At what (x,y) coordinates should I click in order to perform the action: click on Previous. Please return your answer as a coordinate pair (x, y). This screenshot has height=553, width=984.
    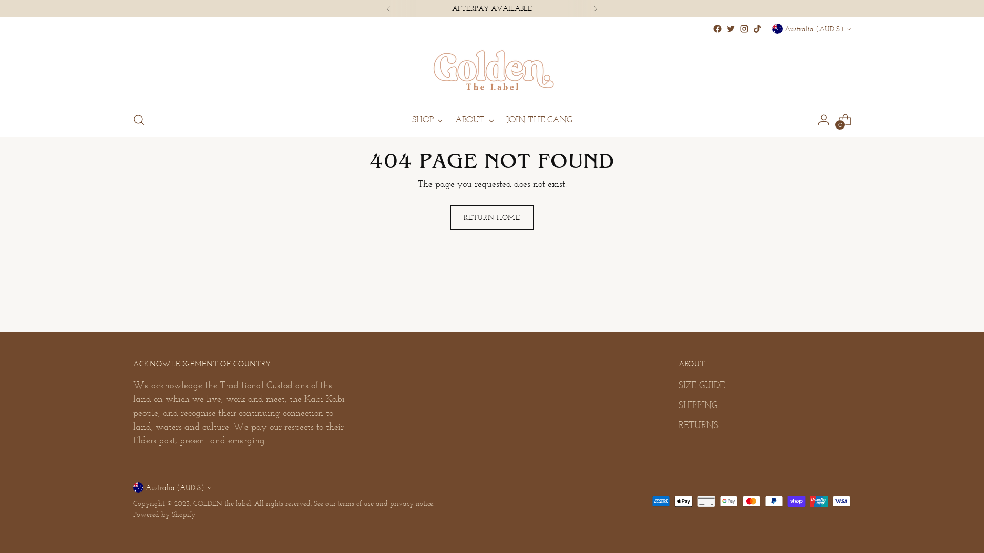
    Looking at the image, I should click on (388, 9).